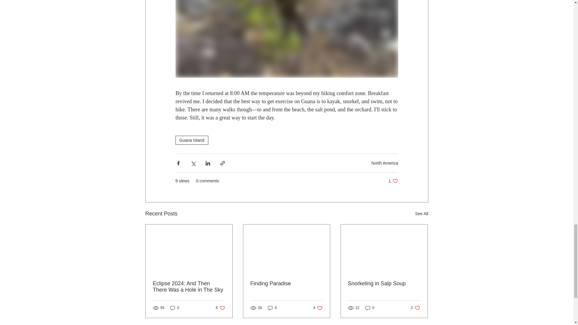 This screenshot has height=325, width=578. Describe the element at coordinates (189, 287) in the screenshot. I see `Finding Paradise` at that location.